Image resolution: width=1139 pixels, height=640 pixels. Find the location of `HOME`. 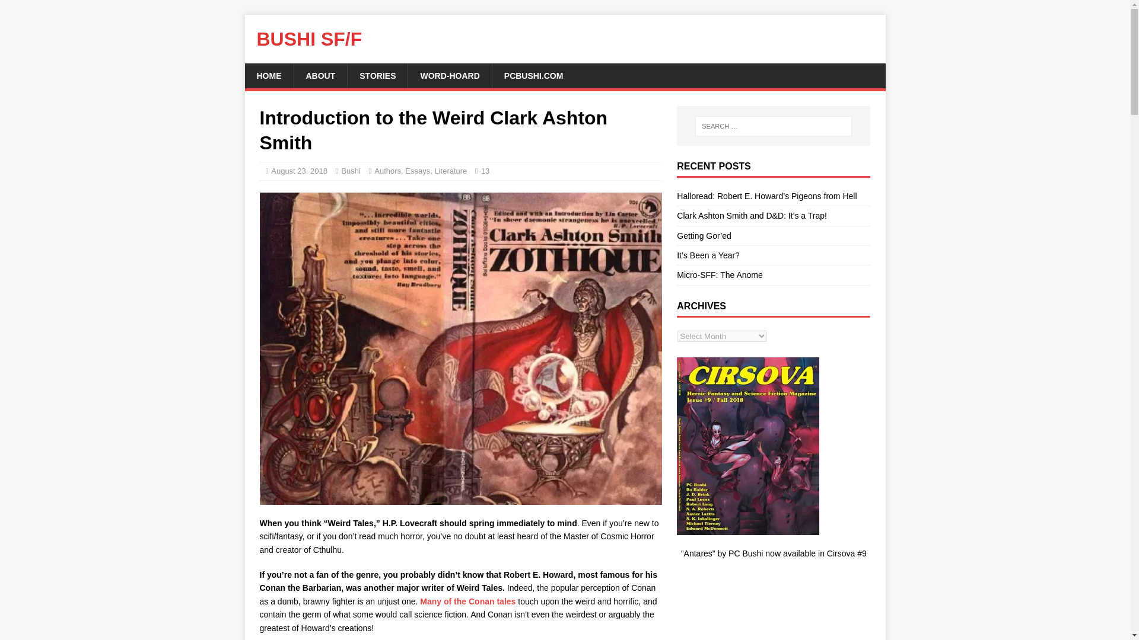

HOME is located at coordinates (268, 76).